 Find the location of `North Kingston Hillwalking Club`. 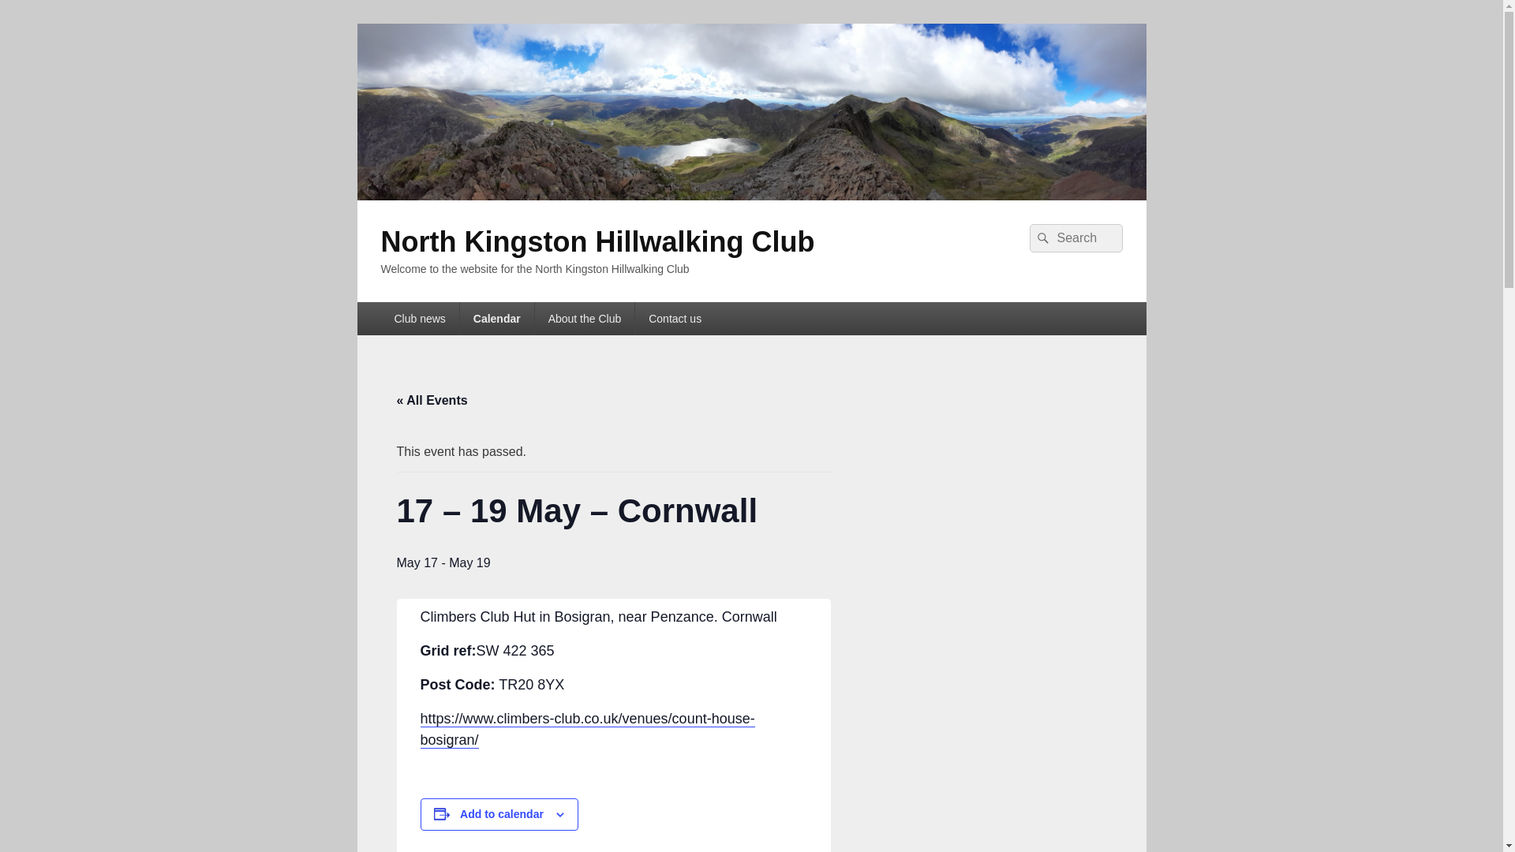

North Kingston Hillwalking Club is located at coordinates (597, 241).